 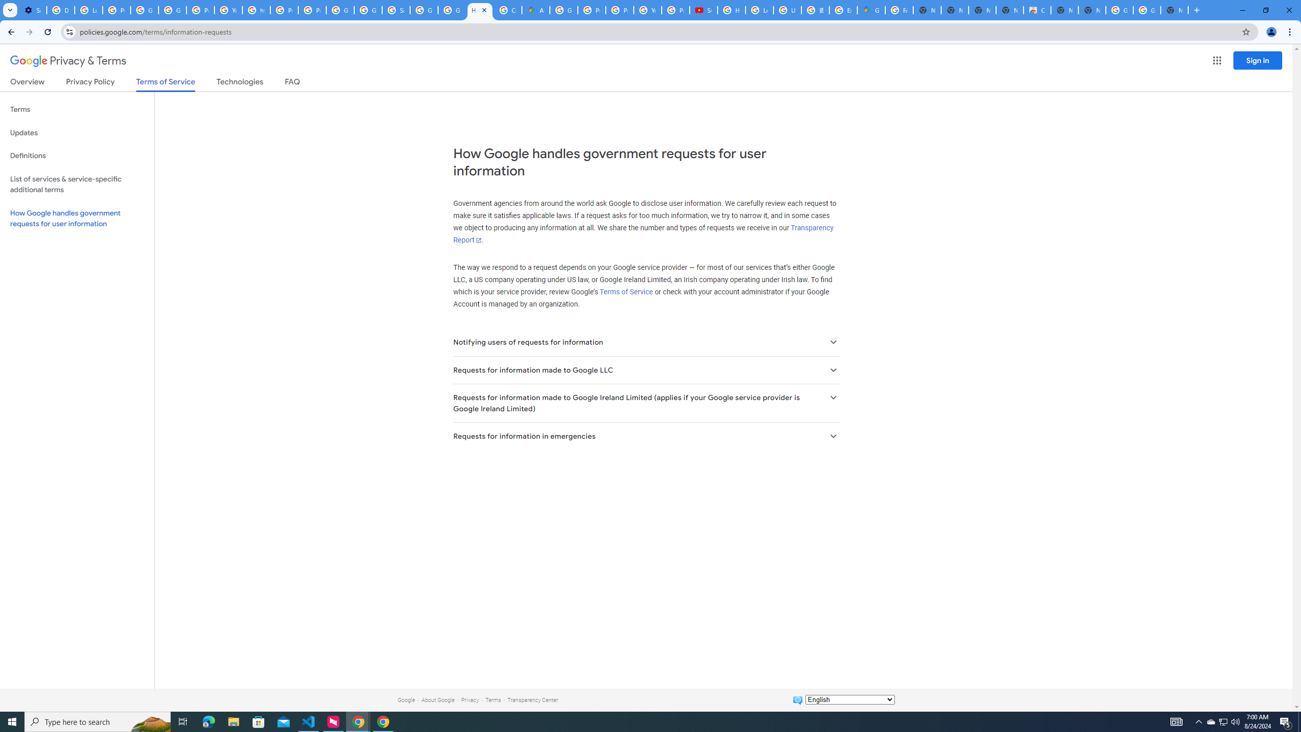 What do you see at coordinates (645, 436) in the screenshot?
I see `Requests for information in emergencies` at bounding box center [645, 436].